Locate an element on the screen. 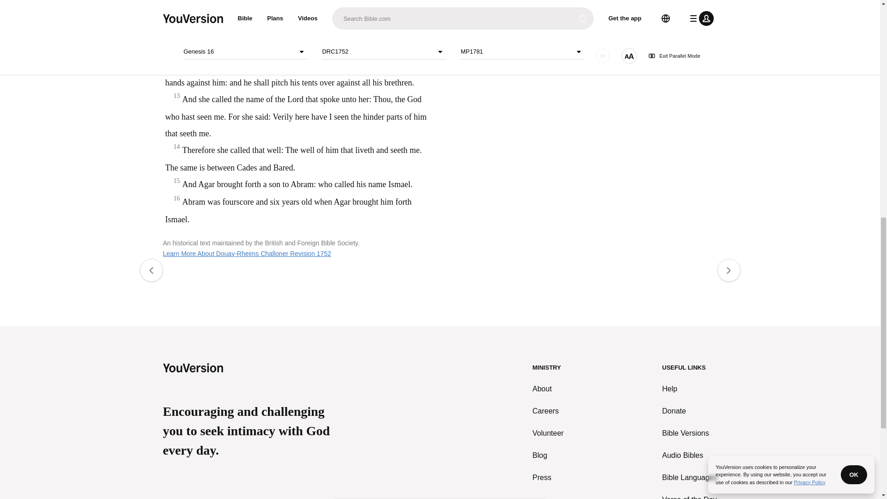  Press is located at coordinates (548, 478).